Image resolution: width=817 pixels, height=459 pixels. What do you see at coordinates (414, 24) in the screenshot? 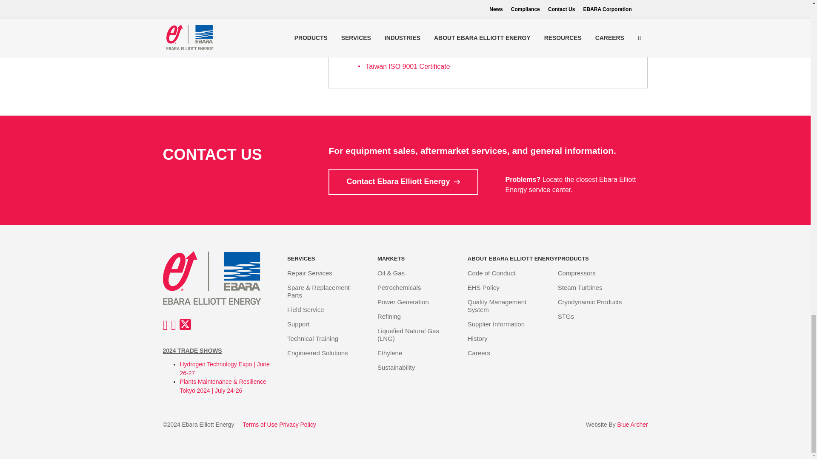
I see `Sodegaura ISO 9001 Certificate` at bounding box center [414, 24].